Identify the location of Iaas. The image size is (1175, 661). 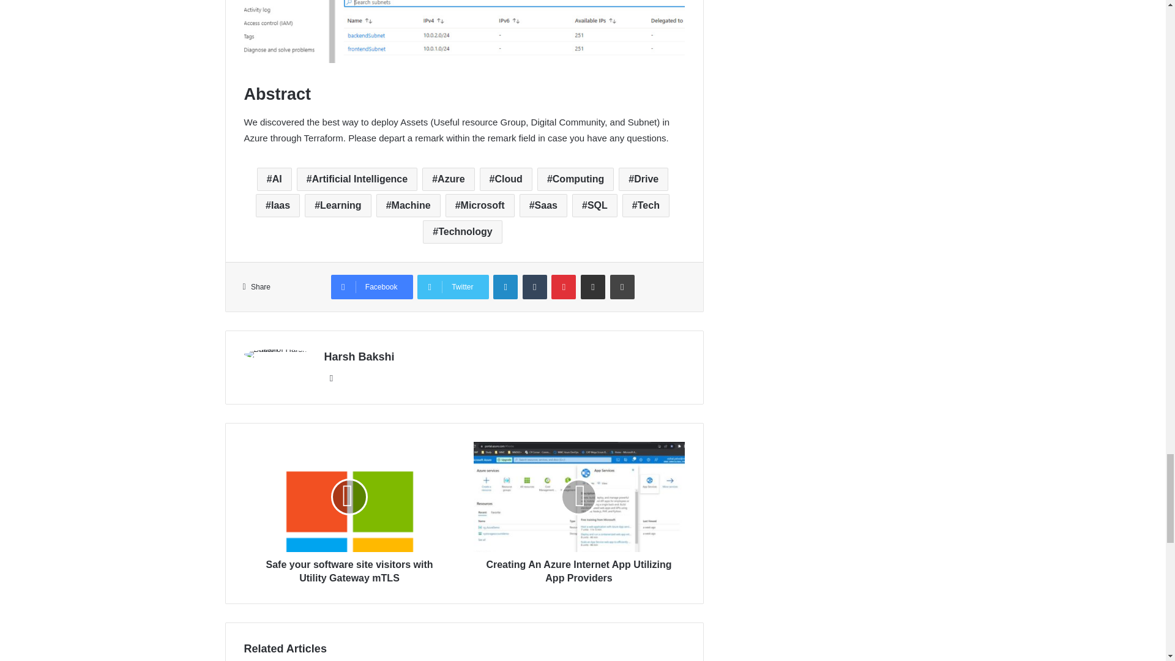
(278, 206).